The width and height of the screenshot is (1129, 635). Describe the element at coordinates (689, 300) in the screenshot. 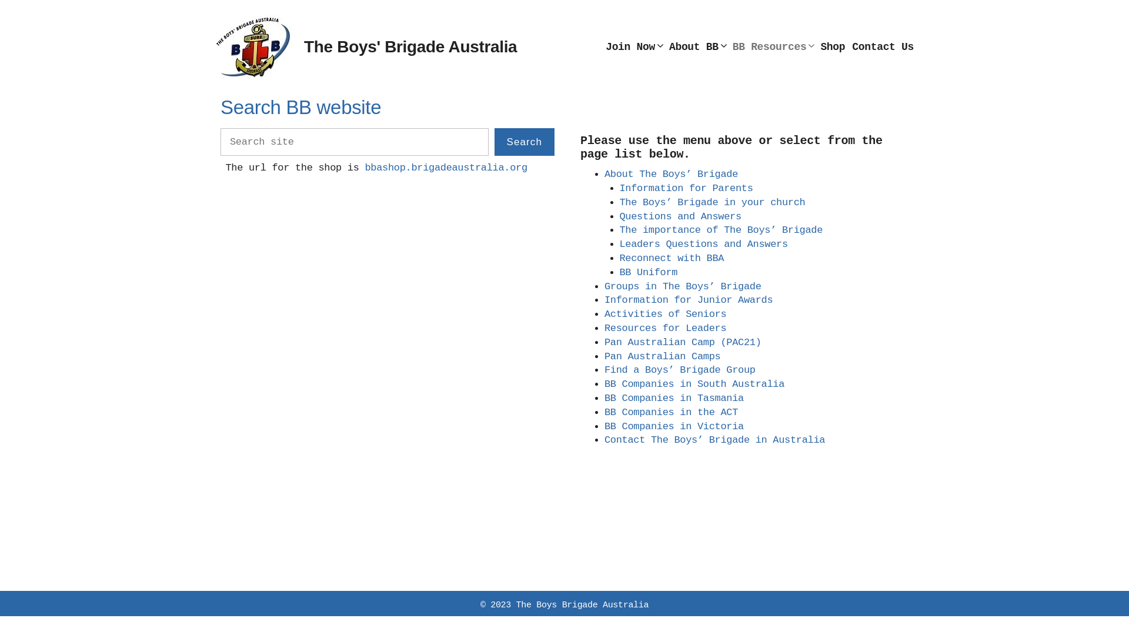

I see `Information for Junior Awards` at that location.